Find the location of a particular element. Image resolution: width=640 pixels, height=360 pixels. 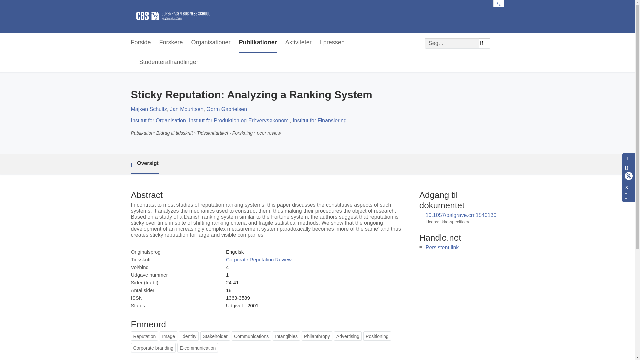

Gorm Gabrielsen is located at coordinates (227, 109).